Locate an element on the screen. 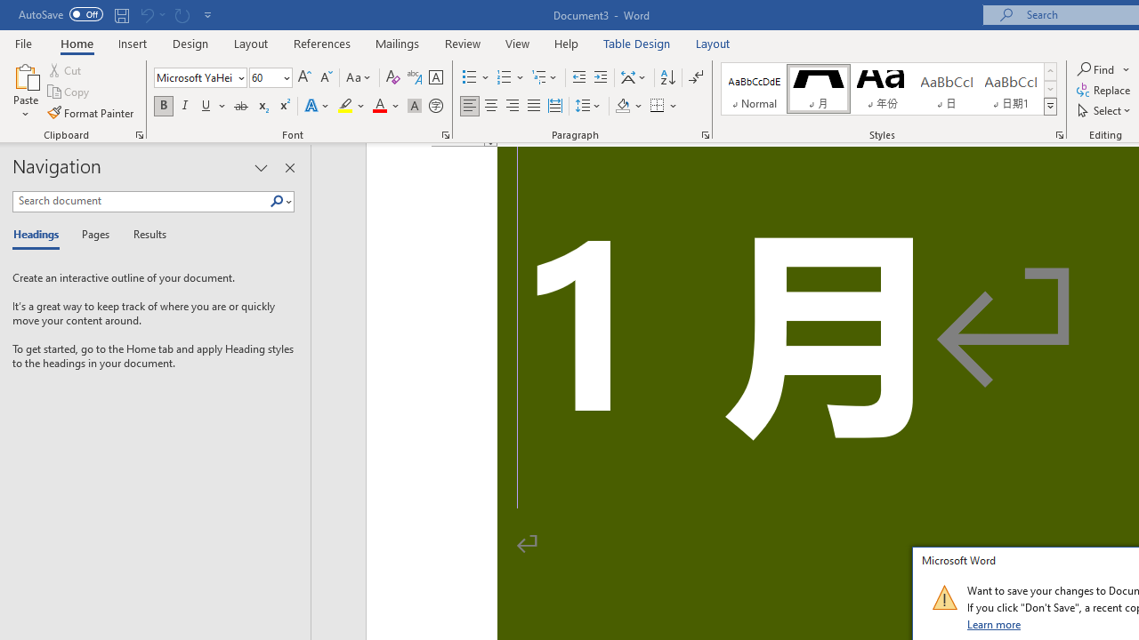  Mailings is located at coordinates (398, 43).